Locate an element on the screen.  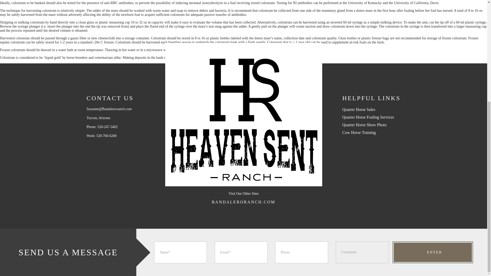
Enter is located at coordinates (433, 252).